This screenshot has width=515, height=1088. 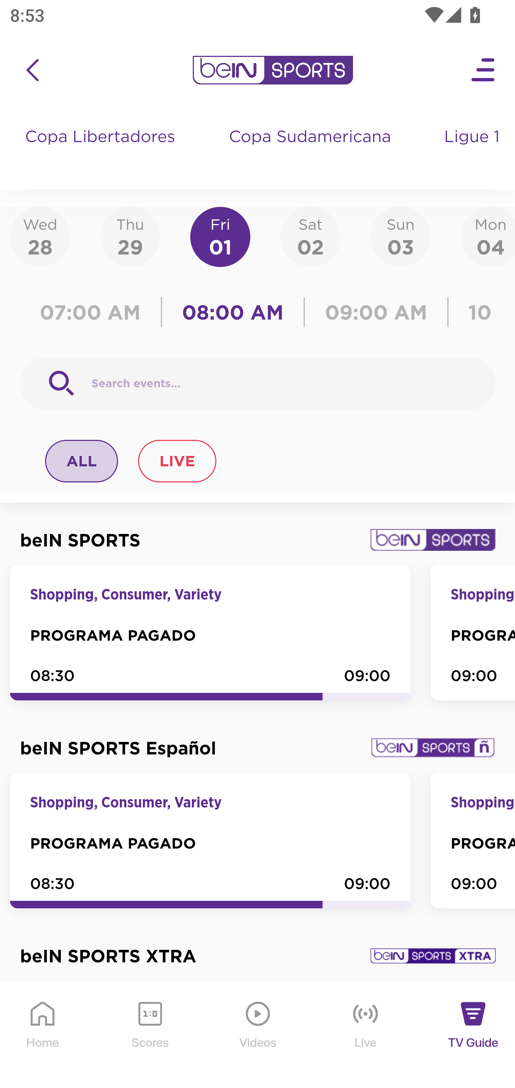 What do you see at coordinates (473, 150) in the screenshot?
I see `Ligue 1` at bounding box center [473, 150].